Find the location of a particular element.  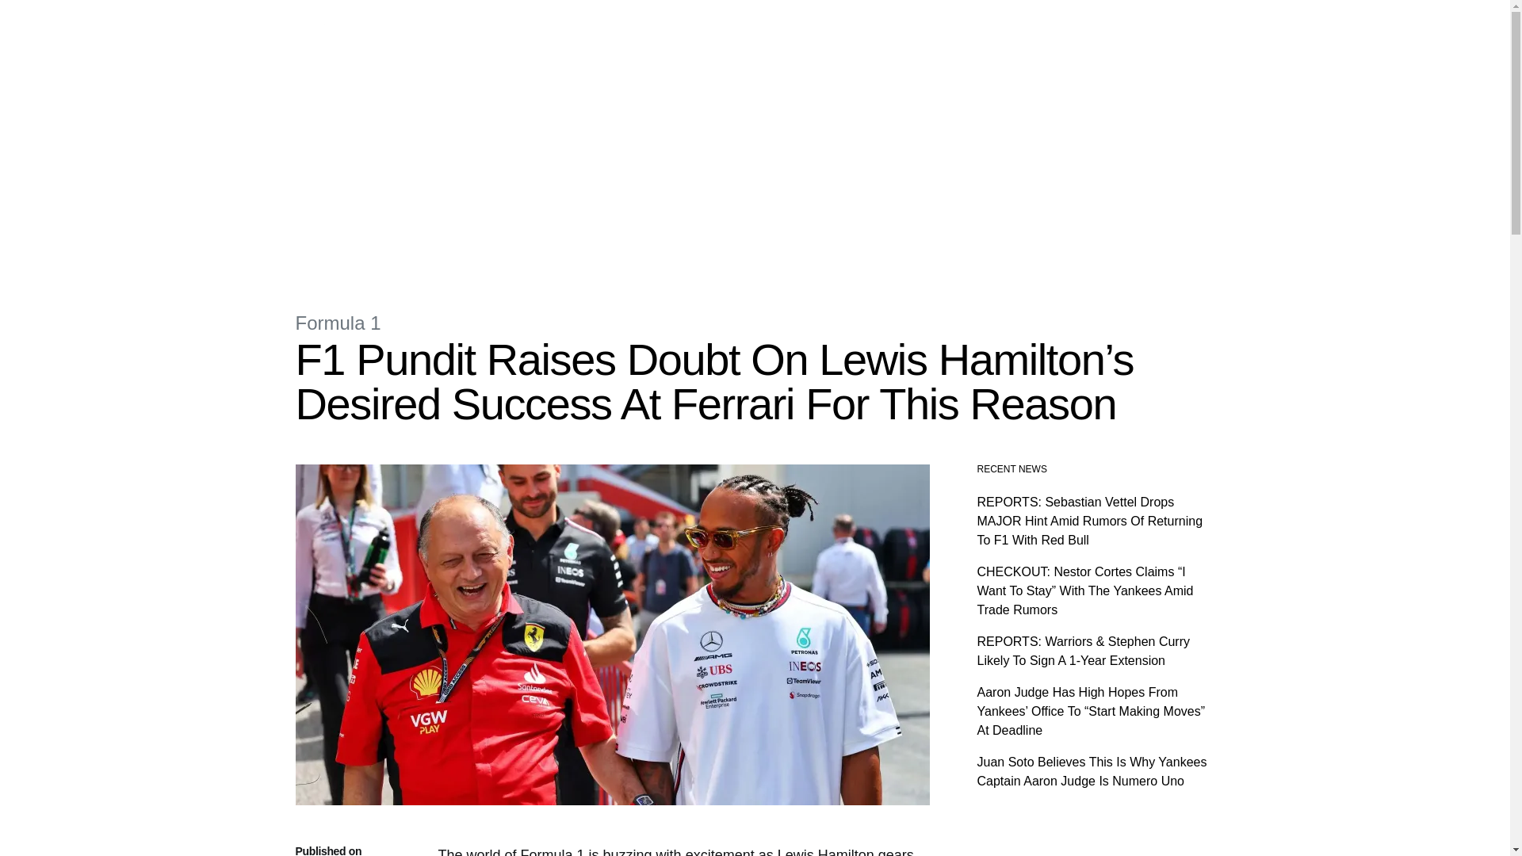

Football is located at coordinates (641, 24).